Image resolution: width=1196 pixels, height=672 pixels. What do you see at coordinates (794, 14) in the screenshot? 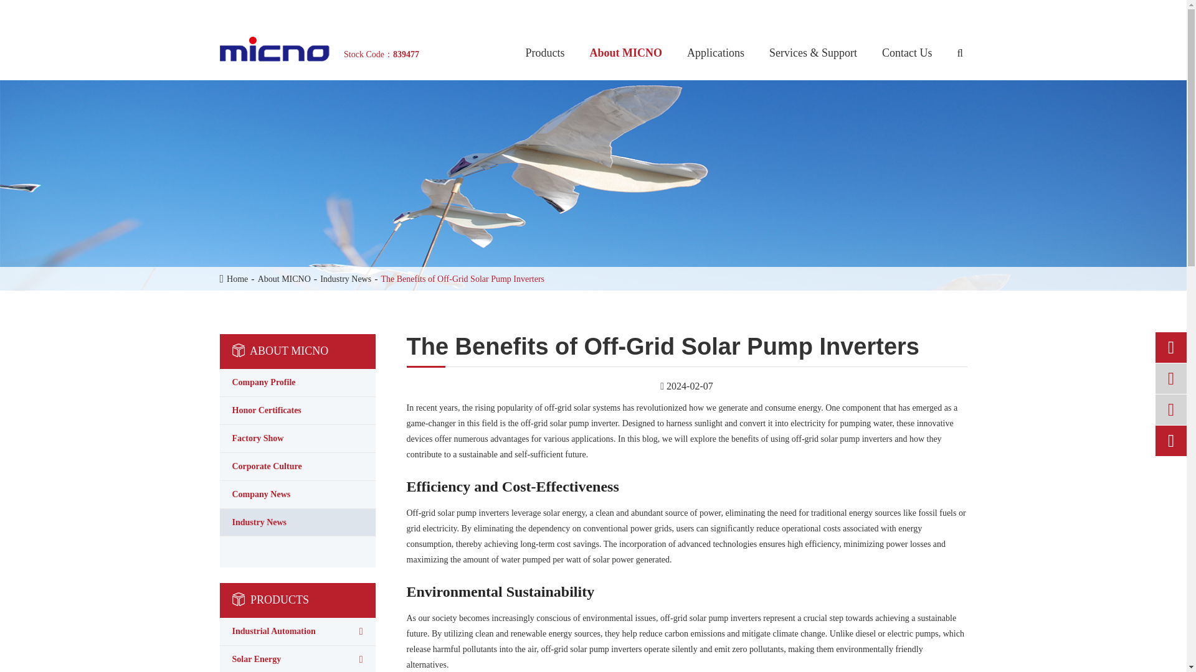
I see `Cloud Platform` at bounding box center [794, 14].